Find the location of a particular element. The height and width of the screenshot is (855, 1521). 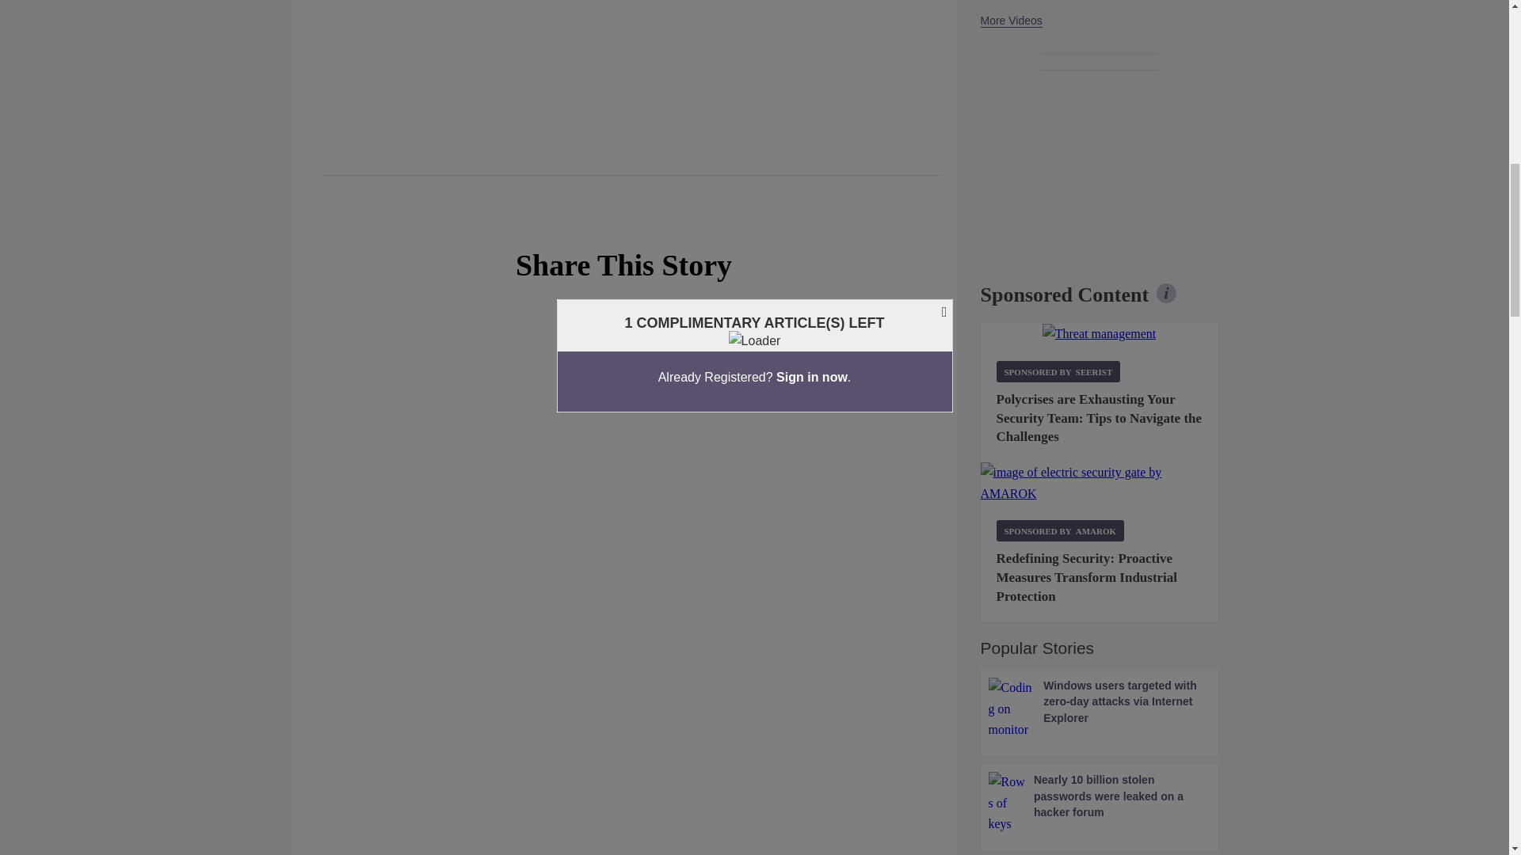

Sponsored by AMAROK is located at coordinates (1060, 530).